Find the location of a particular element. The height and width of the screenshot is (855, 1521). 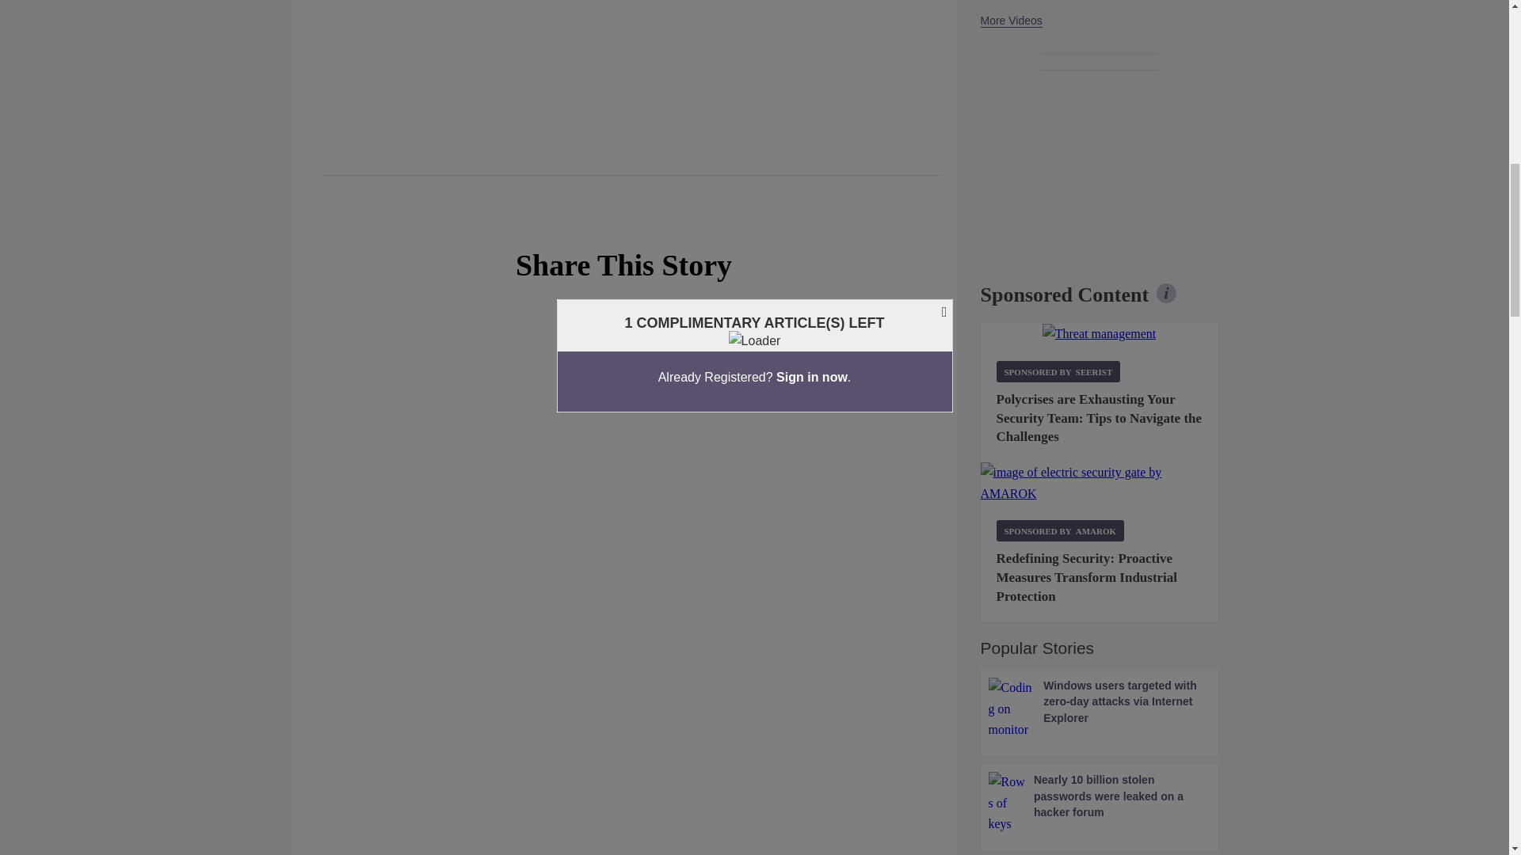

Sponsored by AMAROK is located at coordinates (1060, 530).